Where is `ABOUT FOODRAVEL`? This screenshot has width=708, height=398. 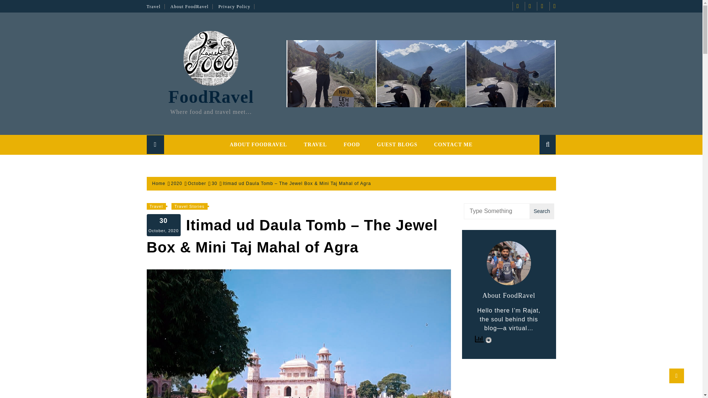 ABOUT FOODRAVEL is located at coordinates (258, 144).